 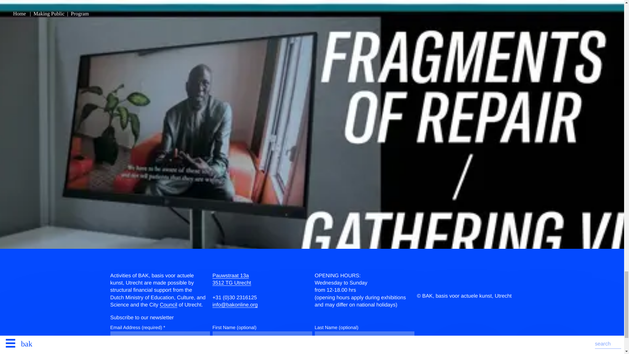 I want to click on Subscribe, so click(x=124, y=352).